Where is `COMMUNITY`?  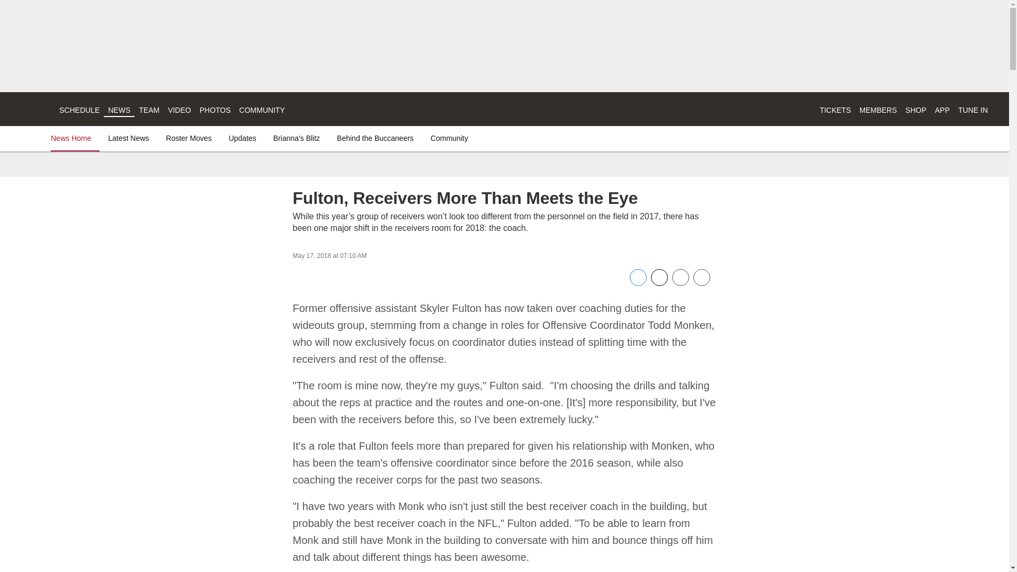
COMMUNITY is located at coordinates (262, 110).